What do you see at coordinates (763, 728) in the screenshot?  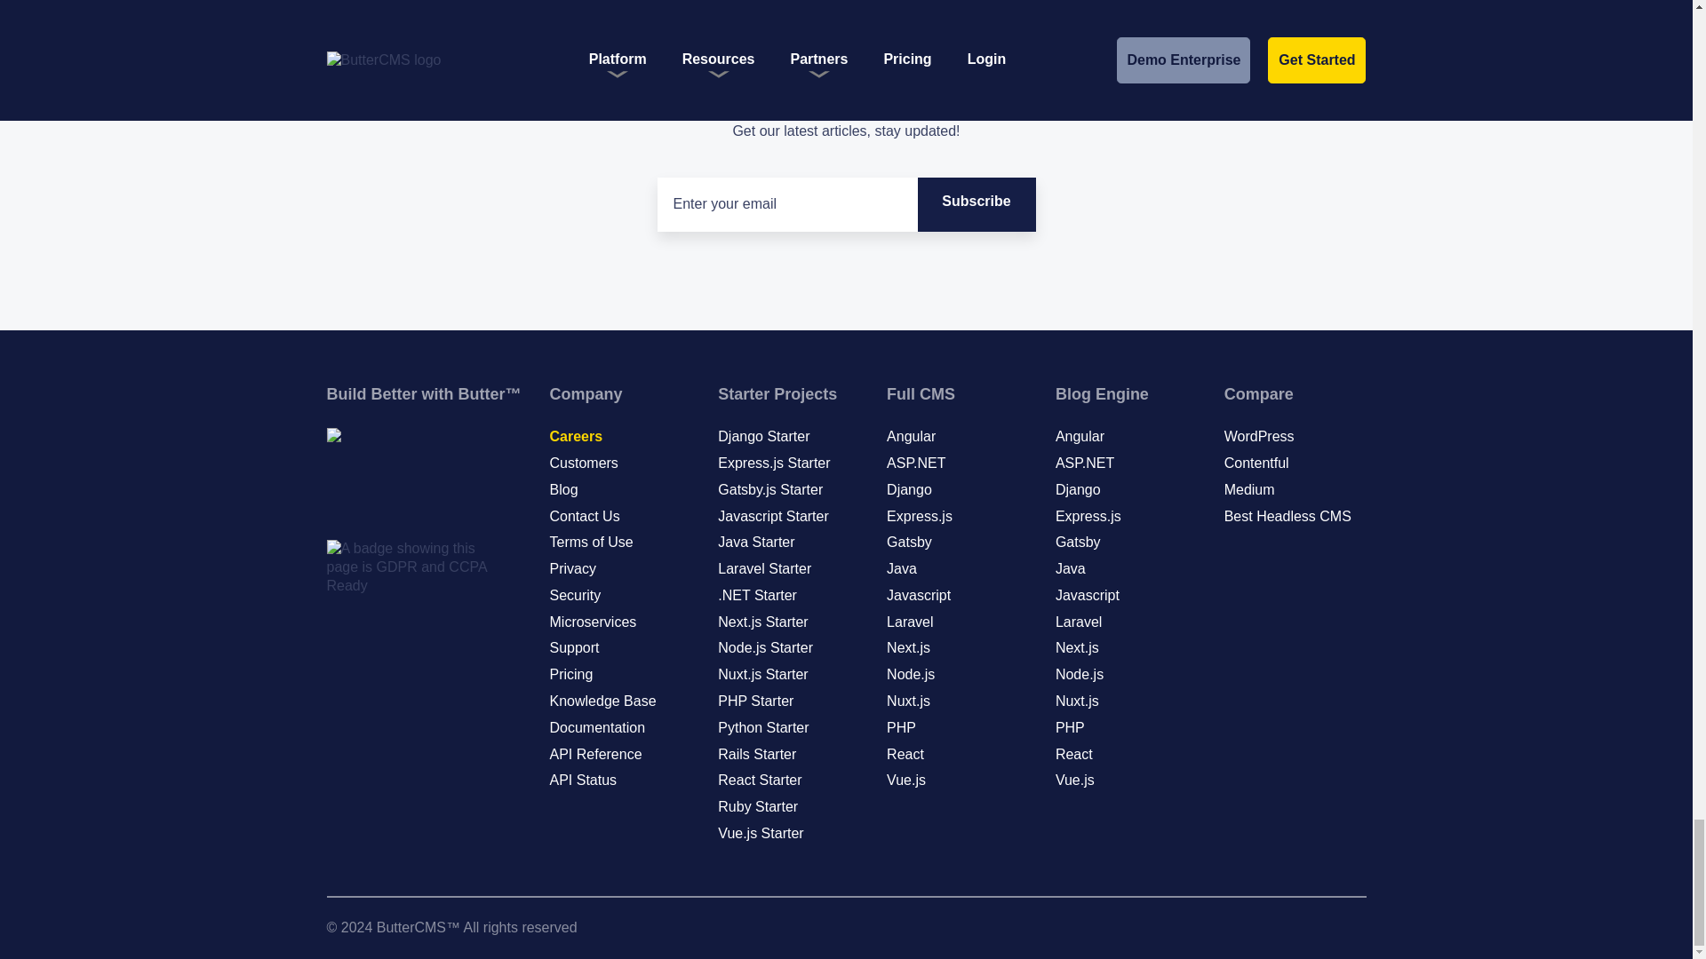 I see `Python Starter Project Starter Project` at bounding box center [763, 728].